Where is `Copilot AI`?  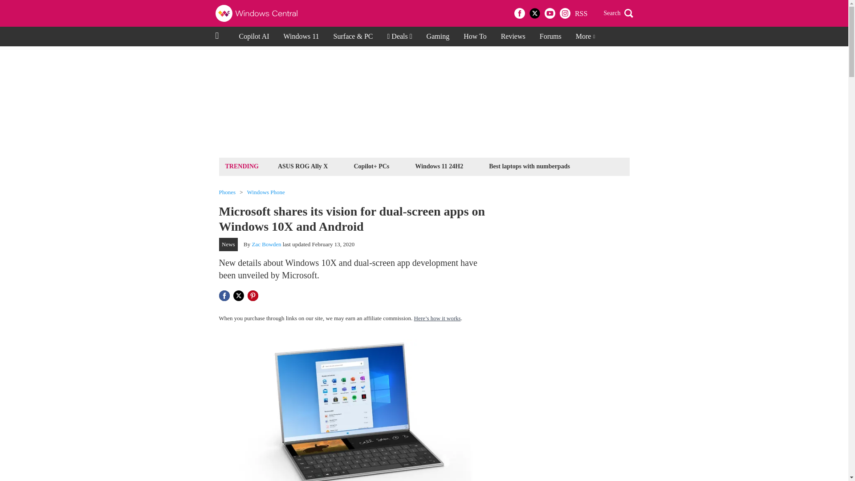 Copilot AI is located at coordinates (254, 37).